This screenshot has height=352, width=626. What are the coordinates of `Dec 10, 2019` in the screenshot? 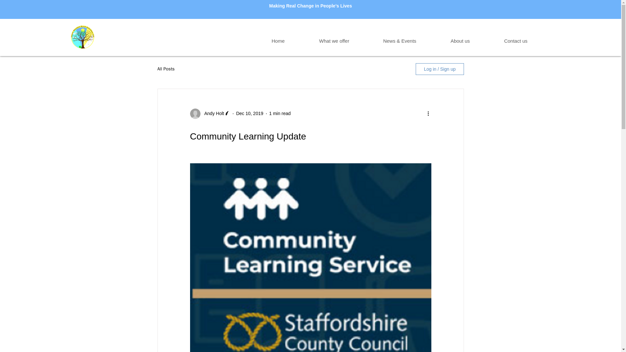 It's located at (249, 113).